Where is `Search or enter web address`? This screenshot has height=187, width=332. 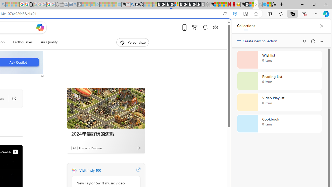
Search or enter web address is located at coordinates (89, 50).